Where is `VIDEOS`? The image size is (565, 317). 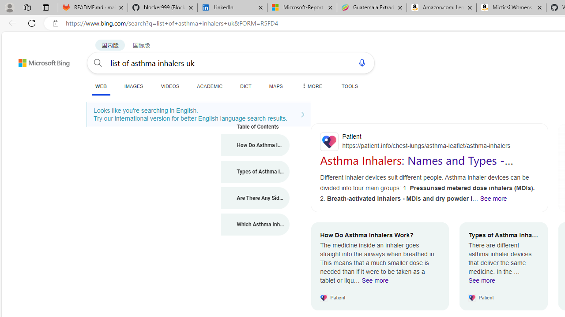
VIDEOS is located at coordinates (169, 86).